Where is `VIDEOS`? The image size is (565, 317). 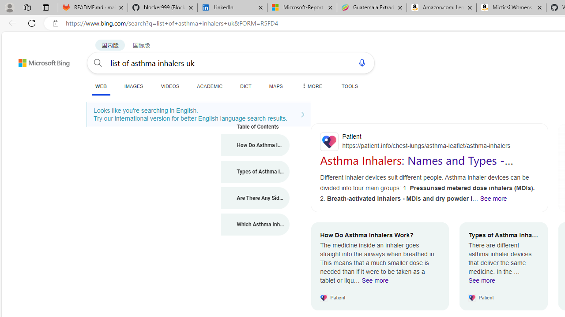
VIDEOS is located at coordinates (169, 86).